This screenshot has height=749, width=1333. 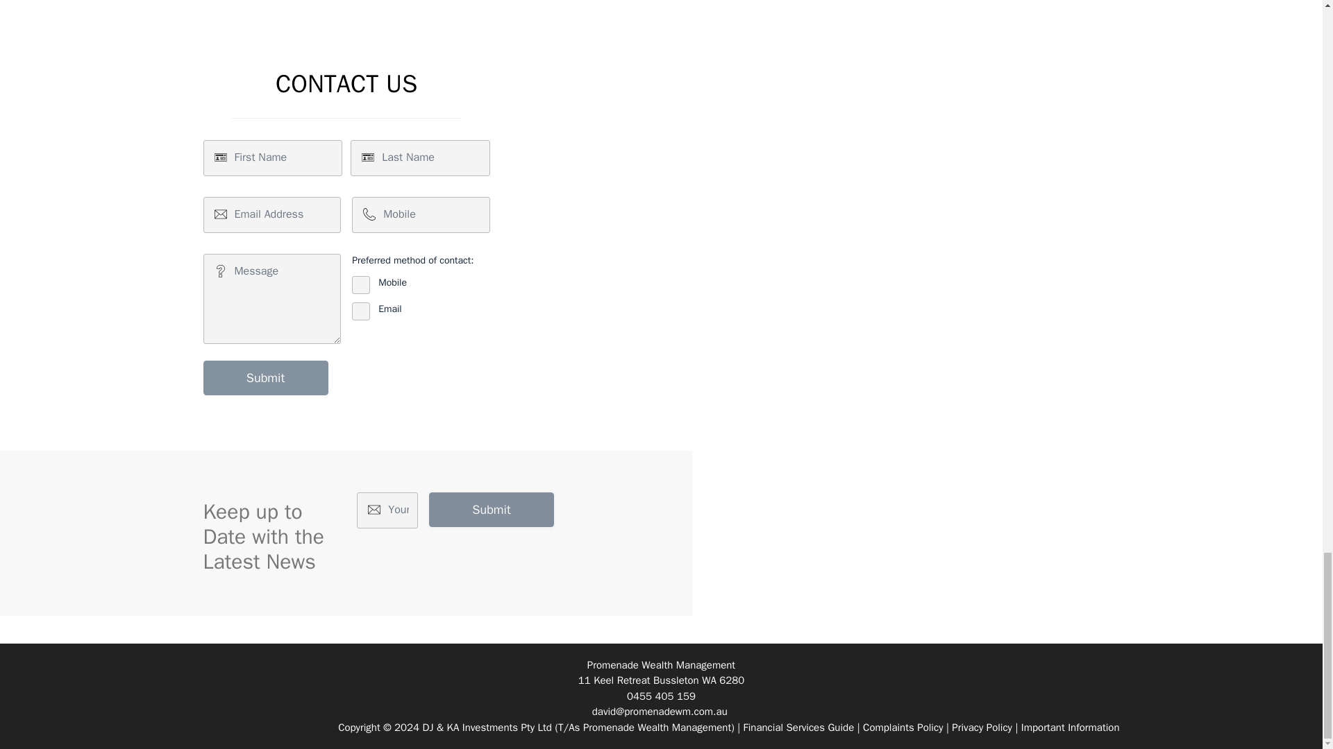 I want to click on Email, so click(x=361, y=311).